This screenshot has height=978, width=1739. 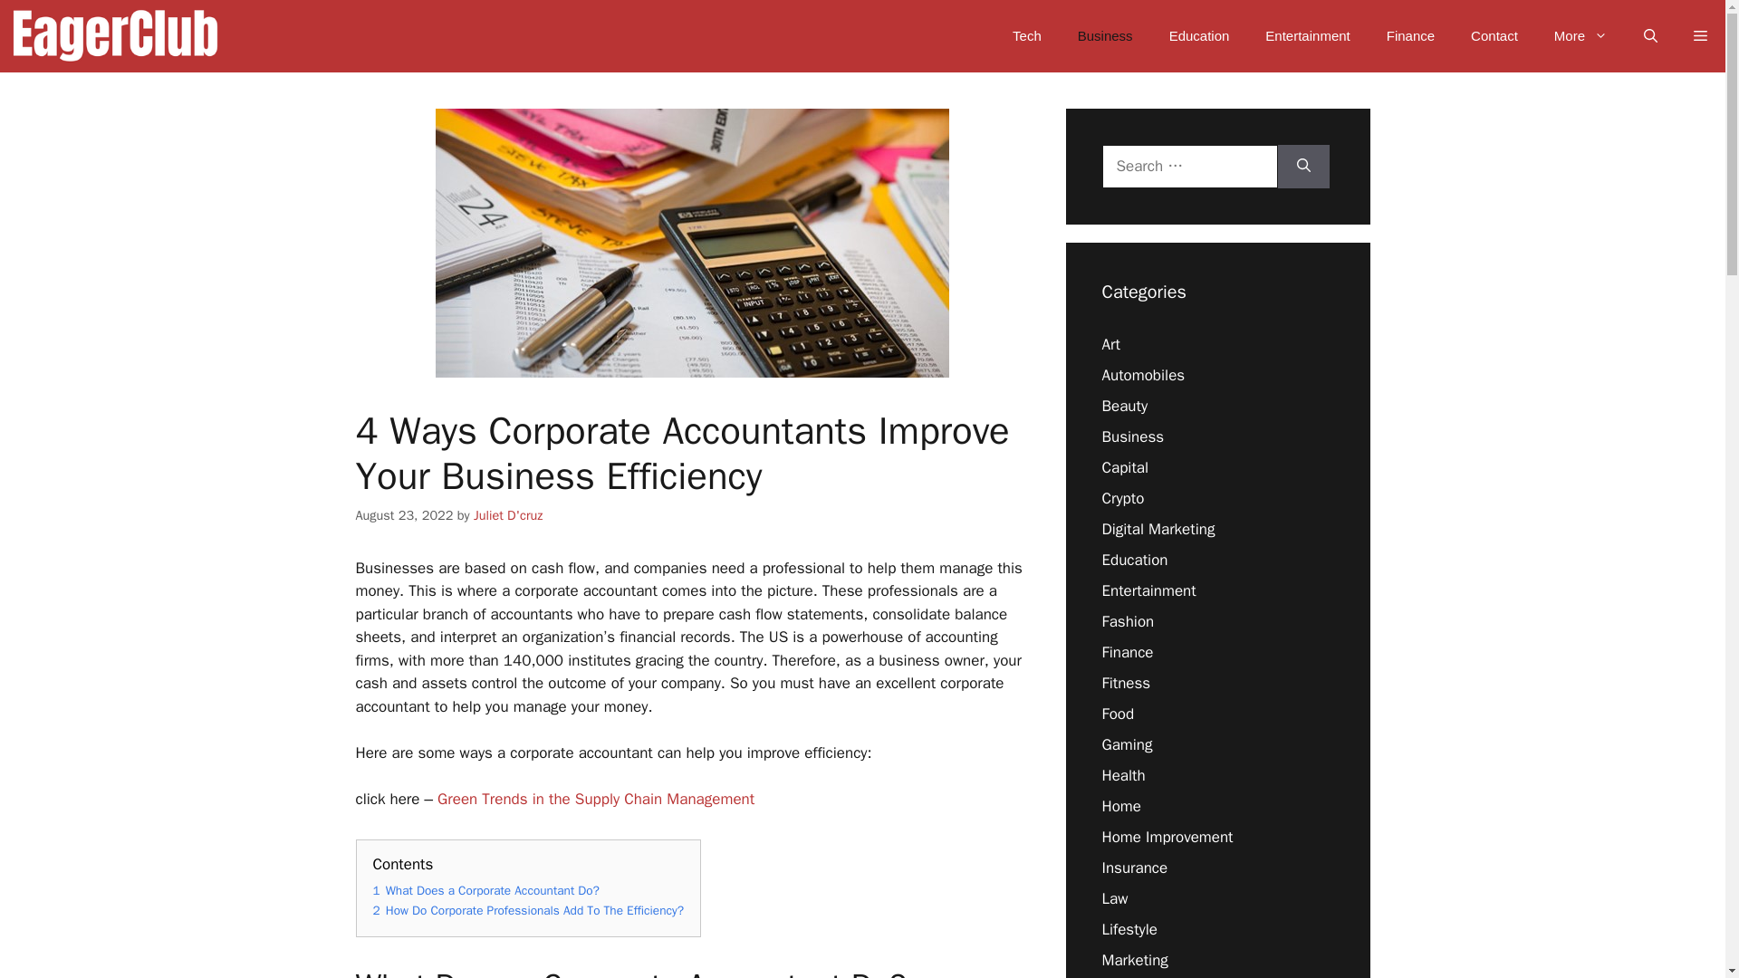 I want to click on 2 How Do Corporate Professionals Add To The Efficiency?, so click(x=529, y=910).